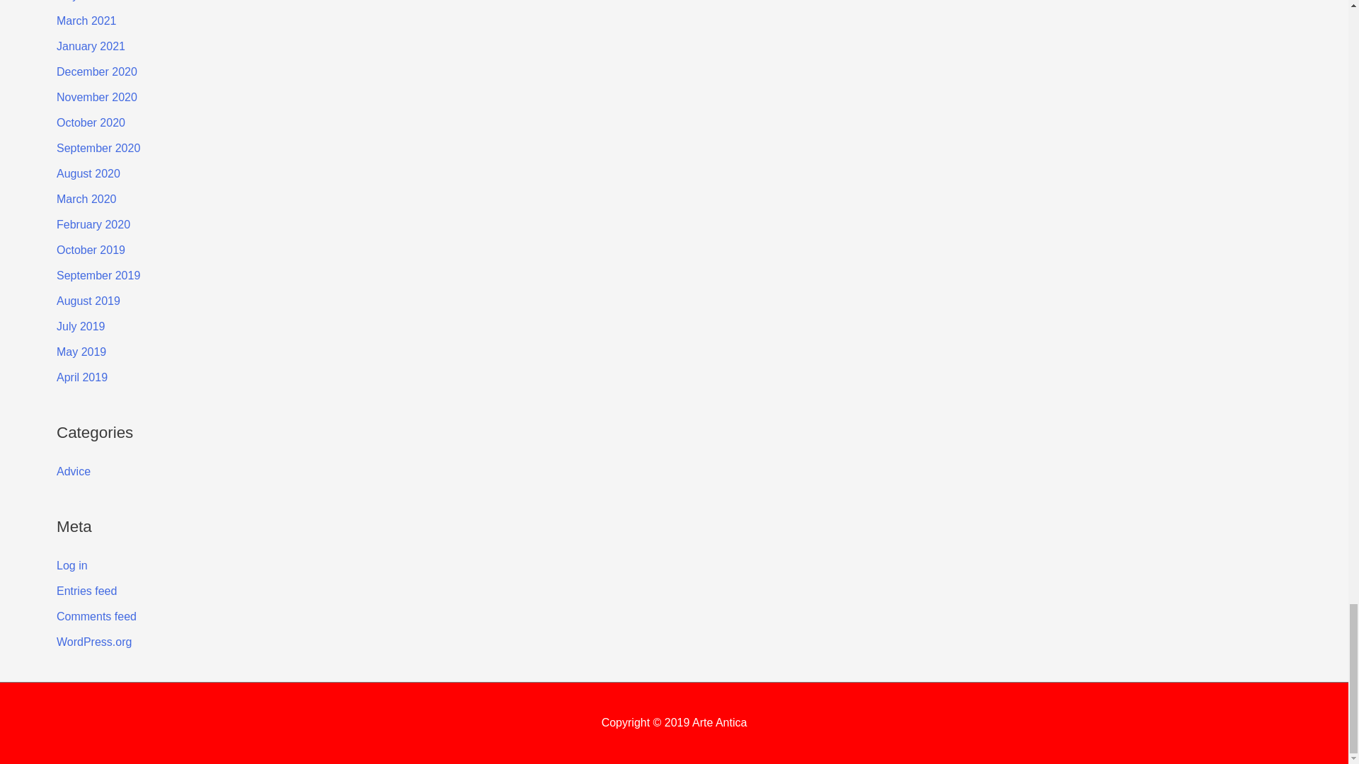 The height and width of the screenshot is (764, 1359). What do you see at coordinates (91, 47) in the screenshot?
I see `January 2021` at bounding box center [91, 47].